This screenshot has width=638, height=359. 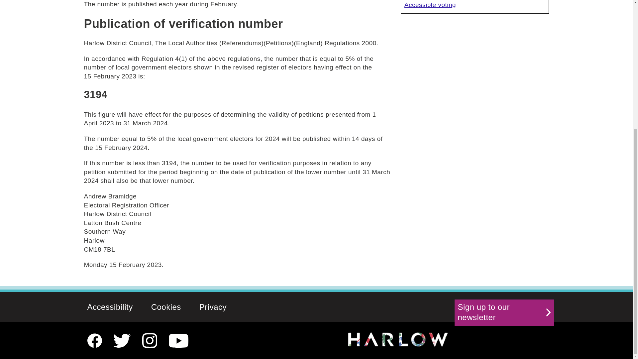 What do you see at coordinates (178, 340) in the screenshot?
I see `See us on YouTube` at bounding box center [178, 340].